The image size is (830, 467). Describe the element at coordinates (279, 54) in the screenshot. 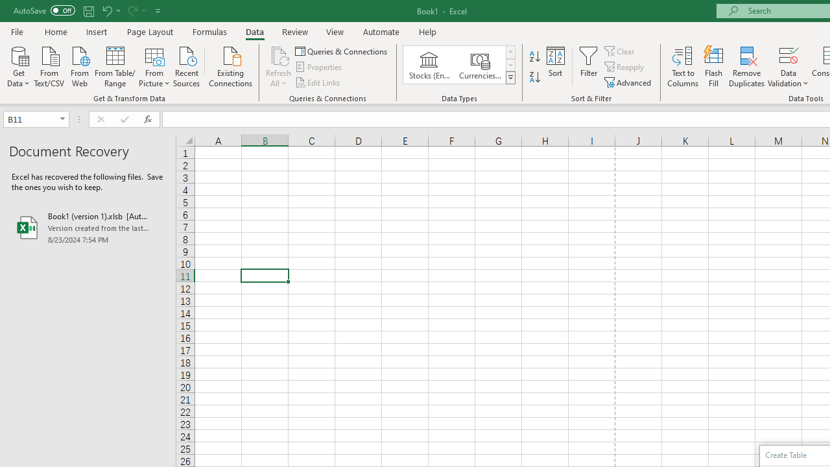

I see `Refresh All` at that location.